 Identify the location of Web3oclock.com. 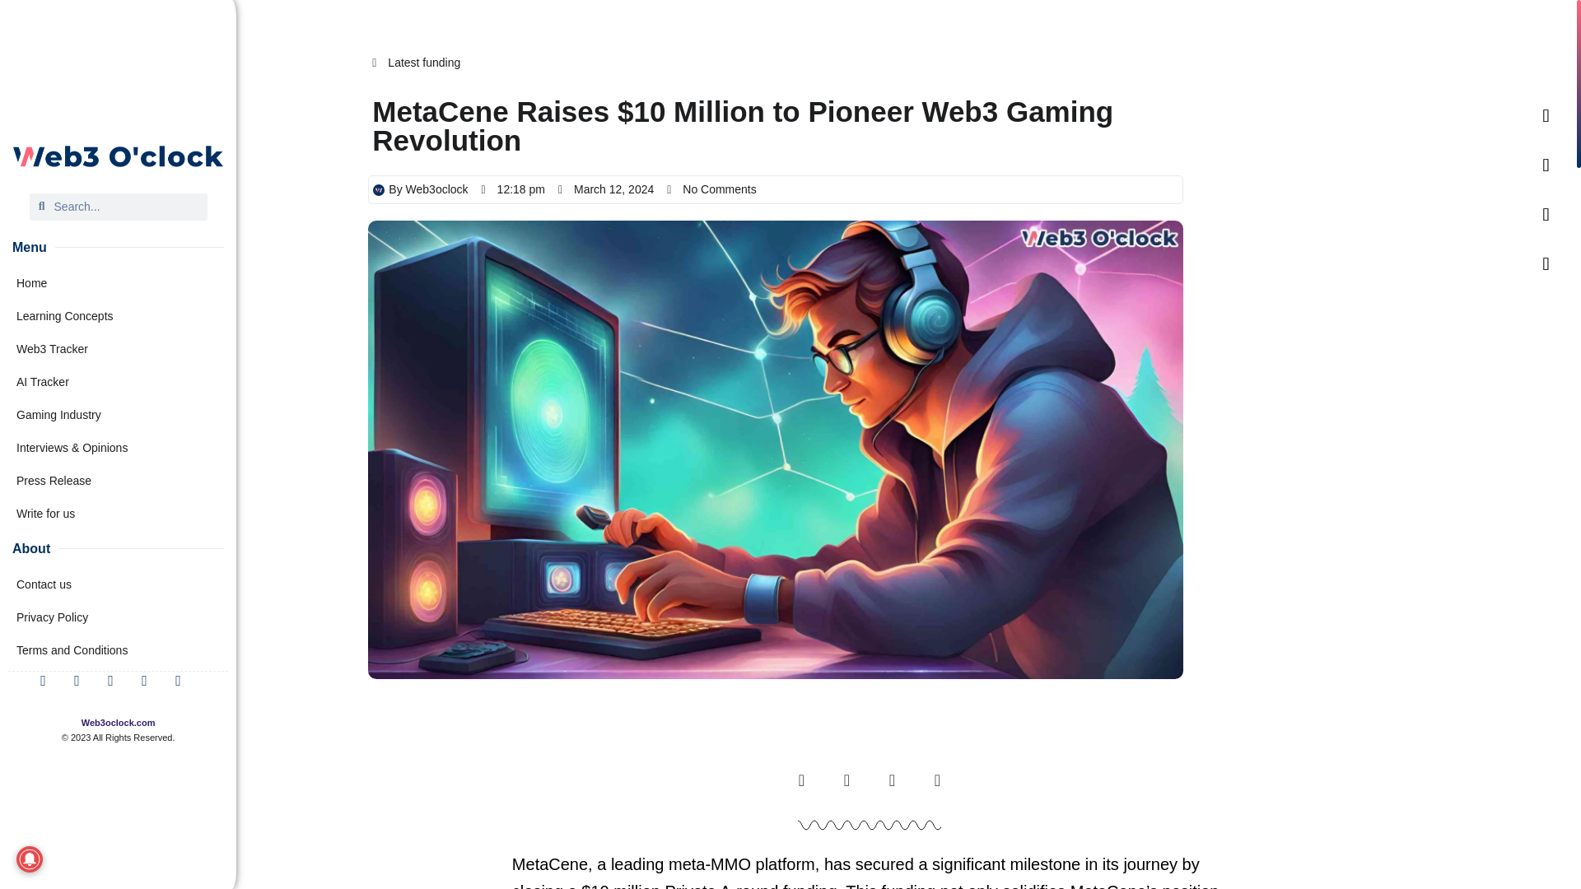
(119, 723).